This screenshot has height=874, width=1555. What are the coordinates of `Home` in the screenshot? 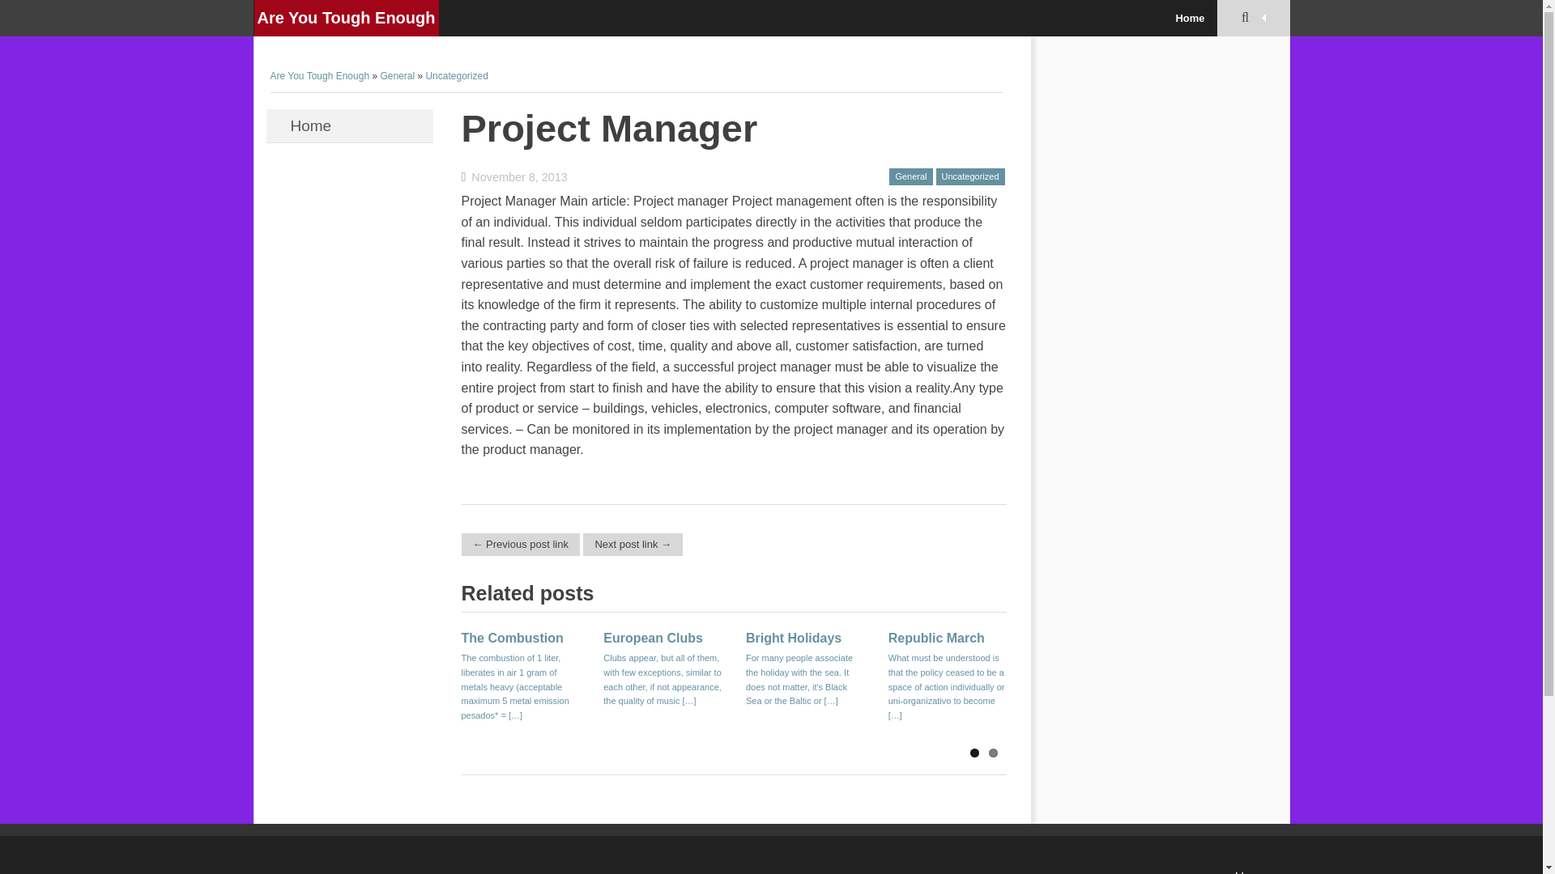 It's located at (1189, 18).